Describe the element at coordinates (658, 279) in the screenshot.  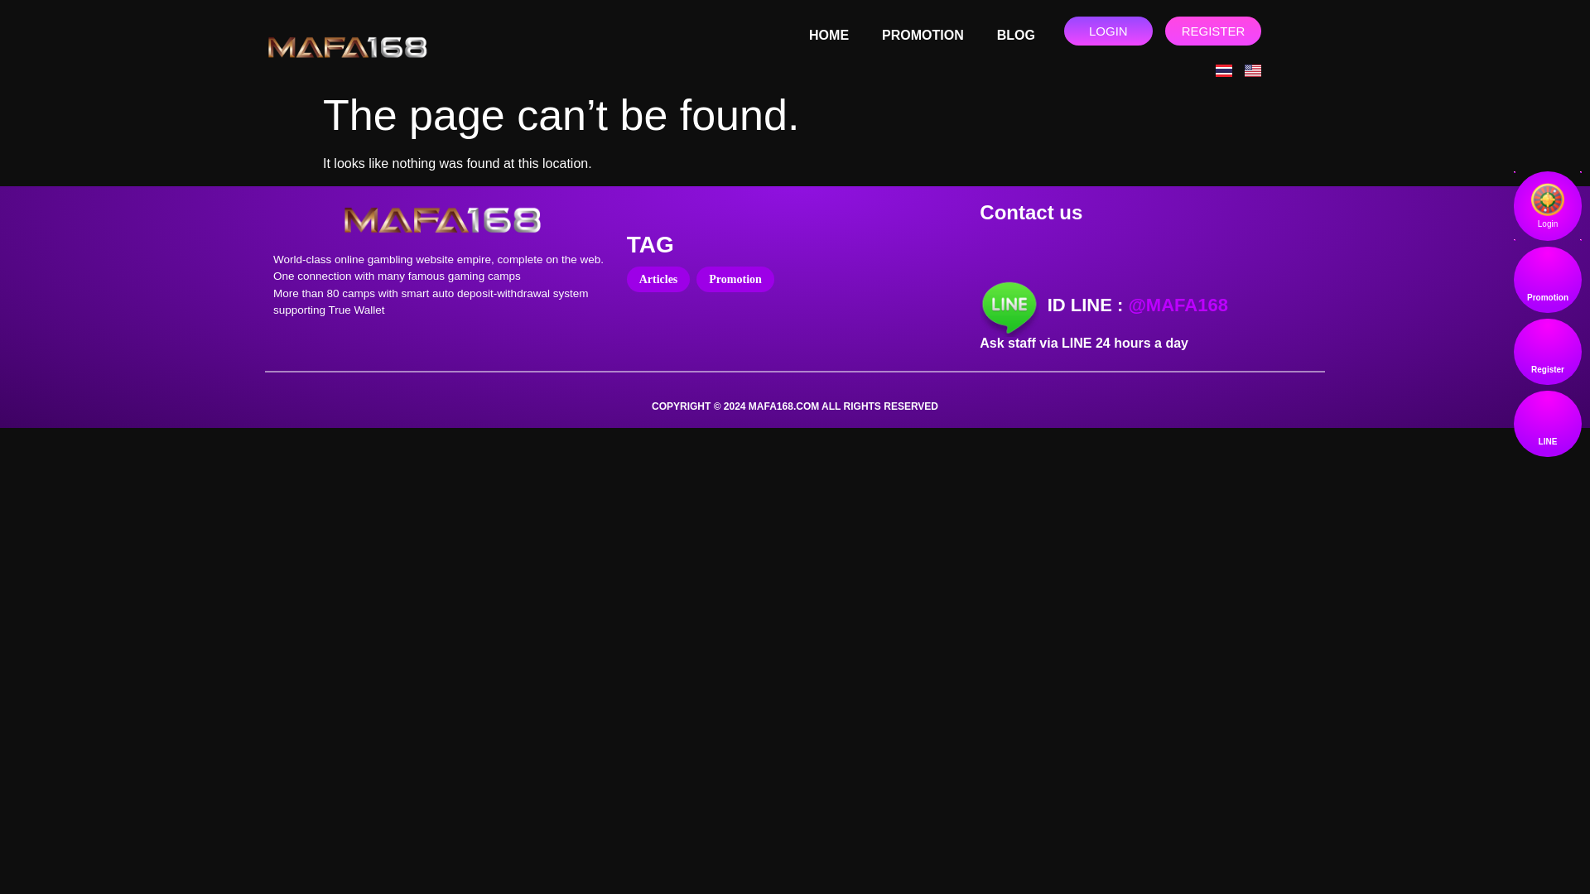
I see `Articles` at that location.